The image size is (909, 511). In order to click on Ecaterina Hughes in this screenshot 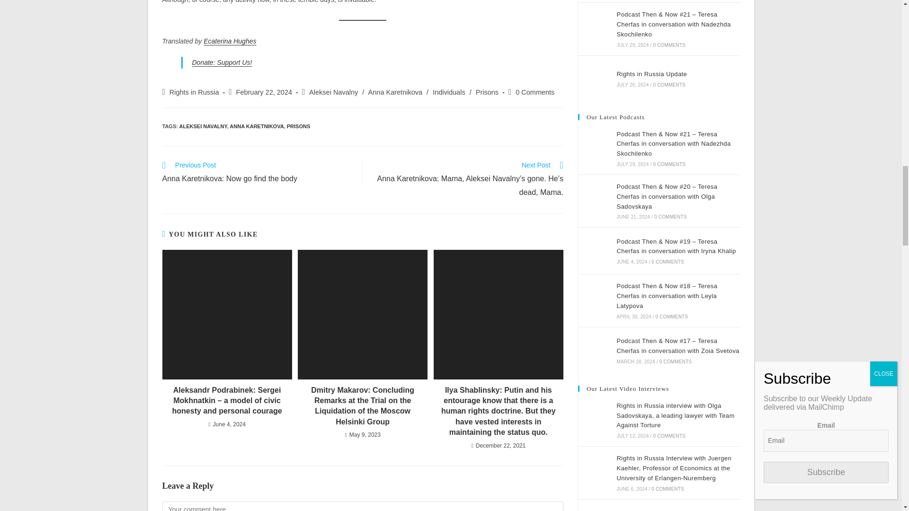, I will do `click(230, 41)`.